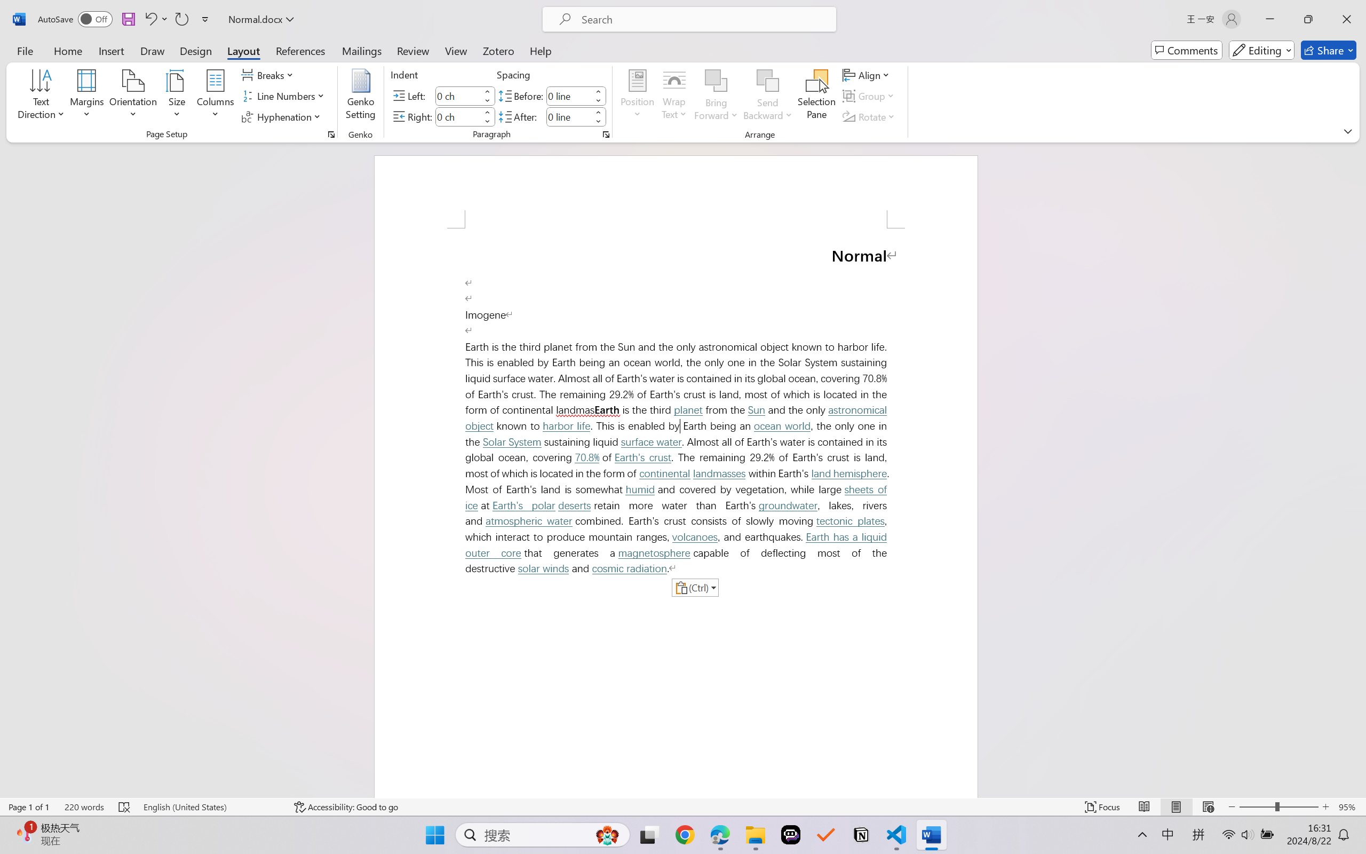  Describe the element at coordinates (716, 81) in the screenshot. I see `Bring Forward` at that location.